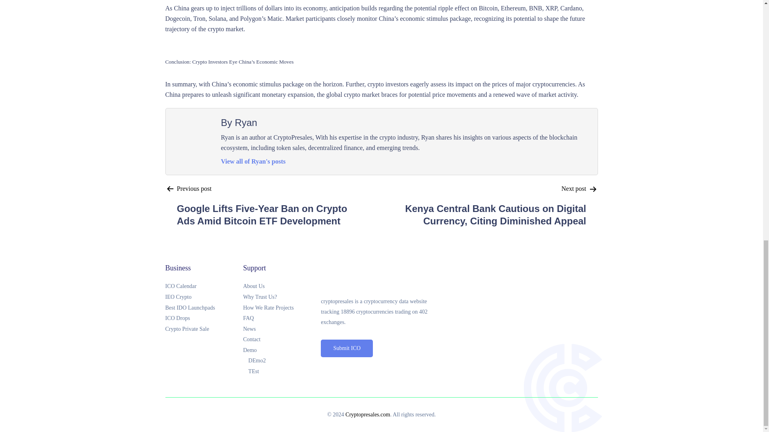  Describe the element at coordinates (204, 308) in the screenshot. I see `Best IDO Launchpads` at that location.